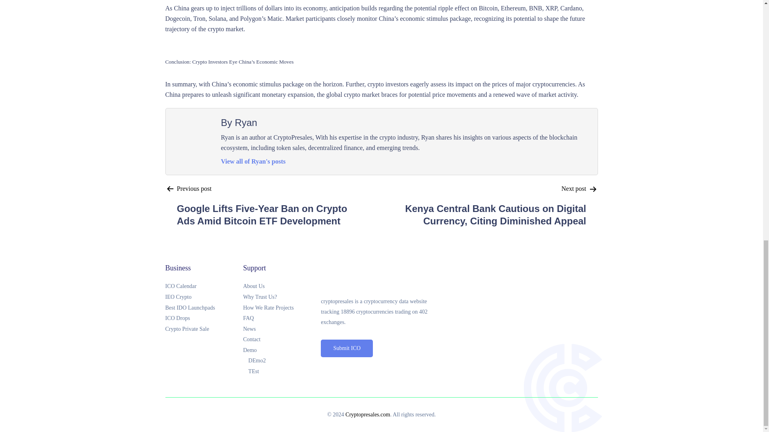  Describe the element at coordinates (204, 308) in the screenshot. I see `Best IDO Launchpads` at that location.